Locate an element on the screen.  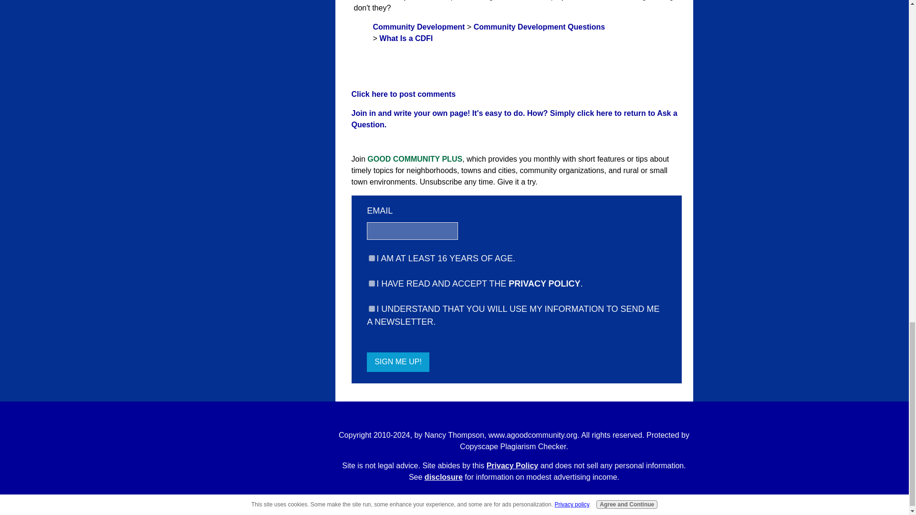
on is located at coordinates (372, 257).